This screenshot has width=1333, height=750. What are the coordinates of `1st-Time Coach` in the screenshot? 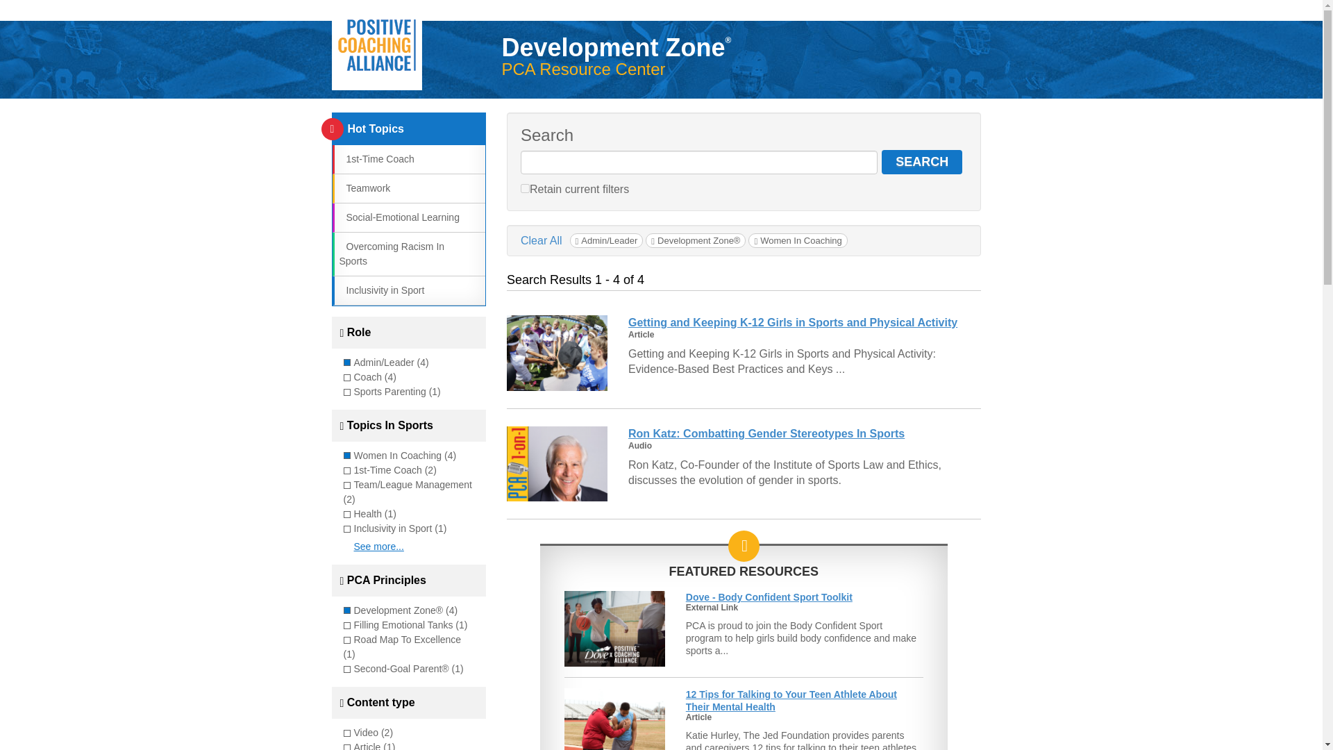 It's located at (376, 158).